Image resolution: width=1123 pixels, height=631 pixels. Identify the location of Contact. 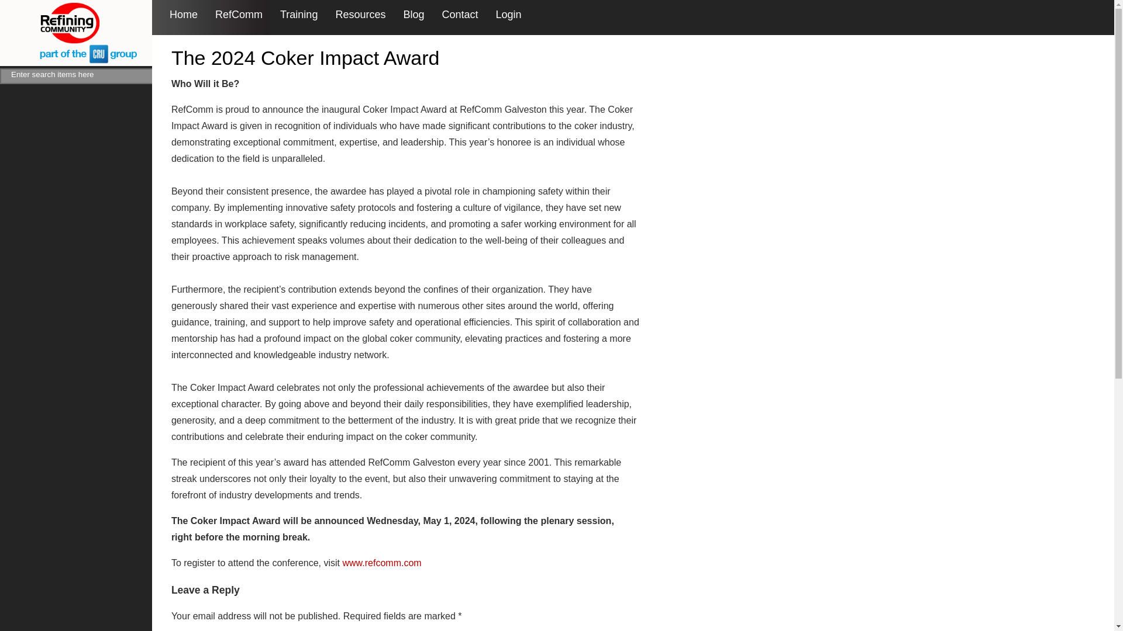
(460, 15).